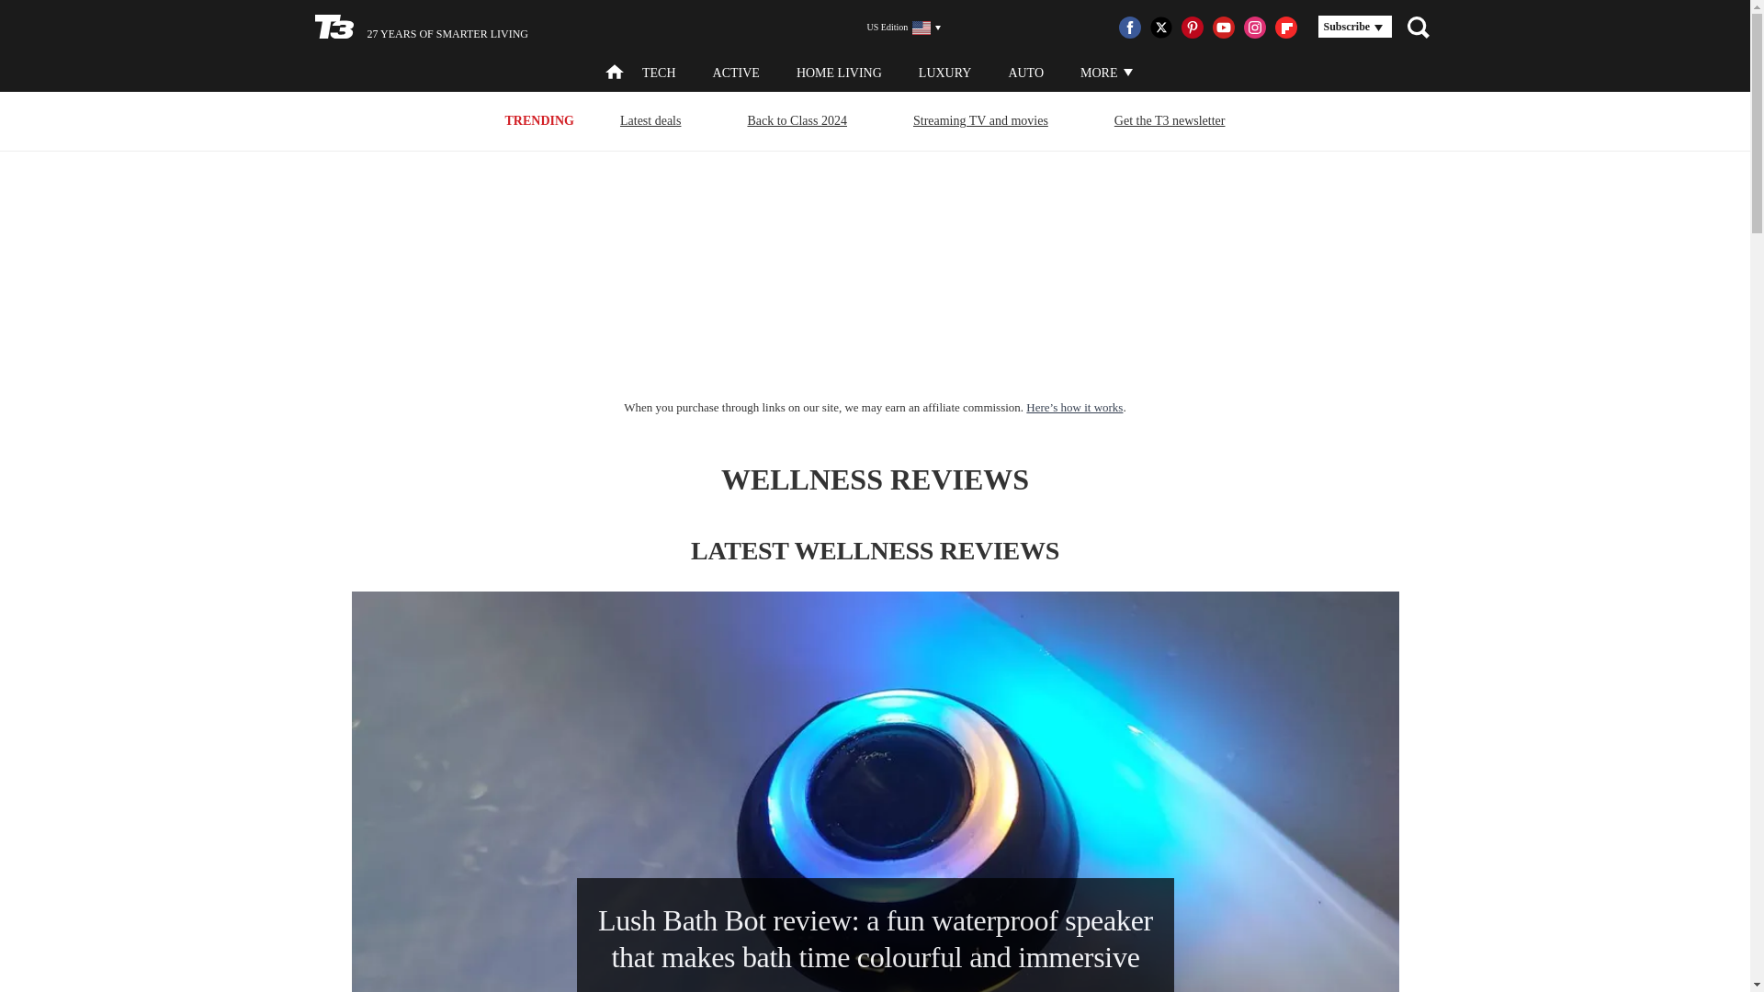 This screenshot has height=992, width=1764. I want to click on 27 YEARS OF SMARTER LIVING, so click(421, 28).